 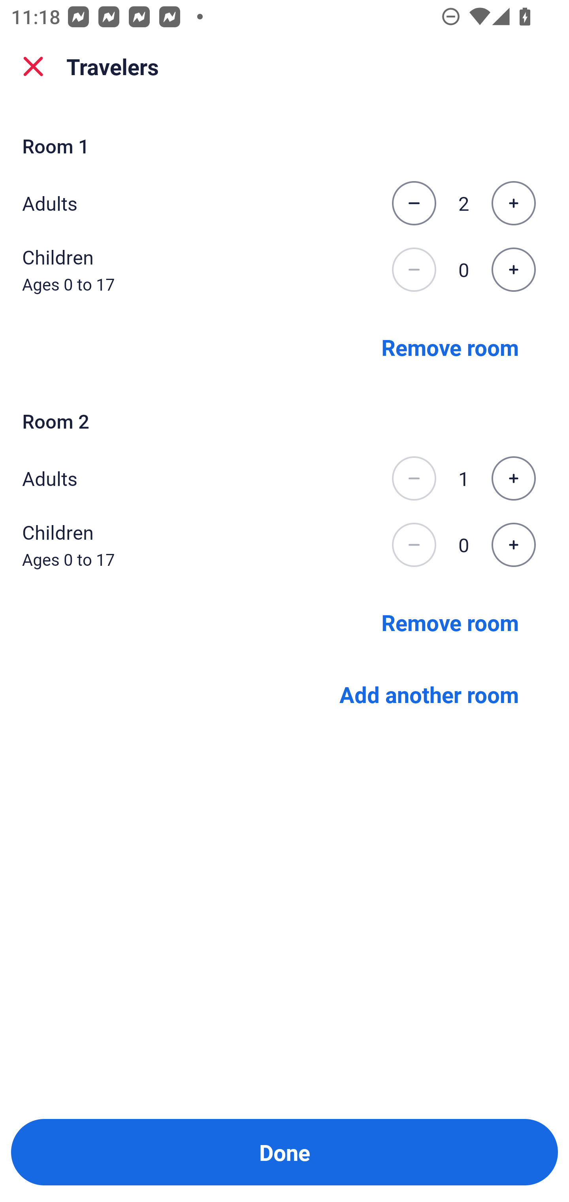 What do you see at coordinates (450, 622) in the screenshot?
I see `Remove room` at bounding box center [450, 622].